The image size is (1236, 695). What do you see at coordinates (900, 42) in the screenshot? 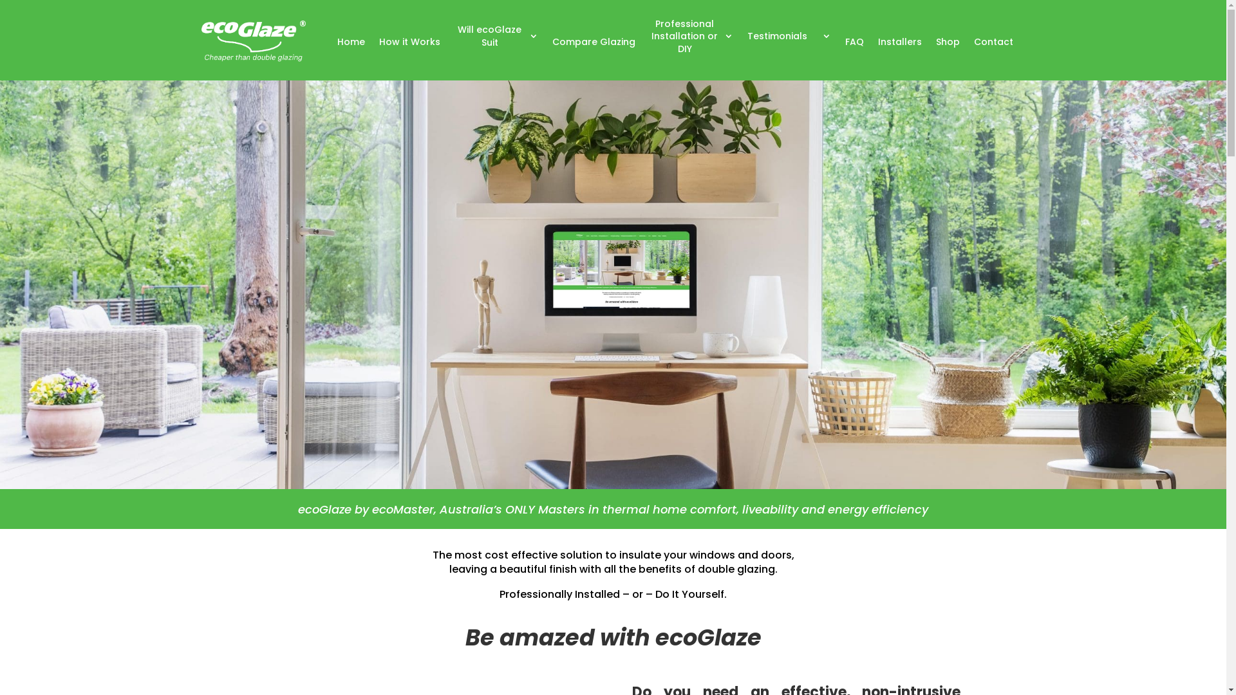
I see `Installers` at bounding box center [900, 42].